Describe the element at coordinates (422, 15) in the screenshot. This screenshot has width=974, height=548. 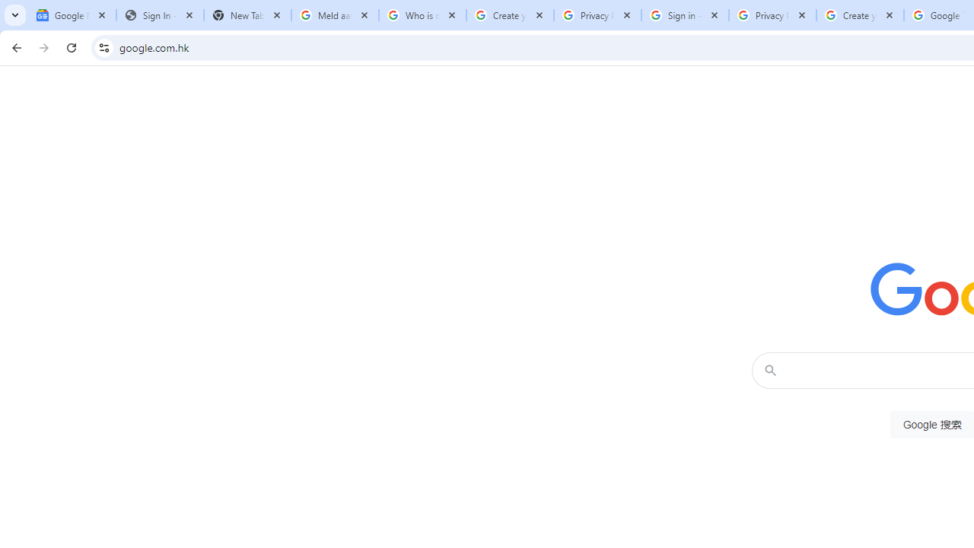
I see `Who is my administrator? - Google Account Help` at that location.